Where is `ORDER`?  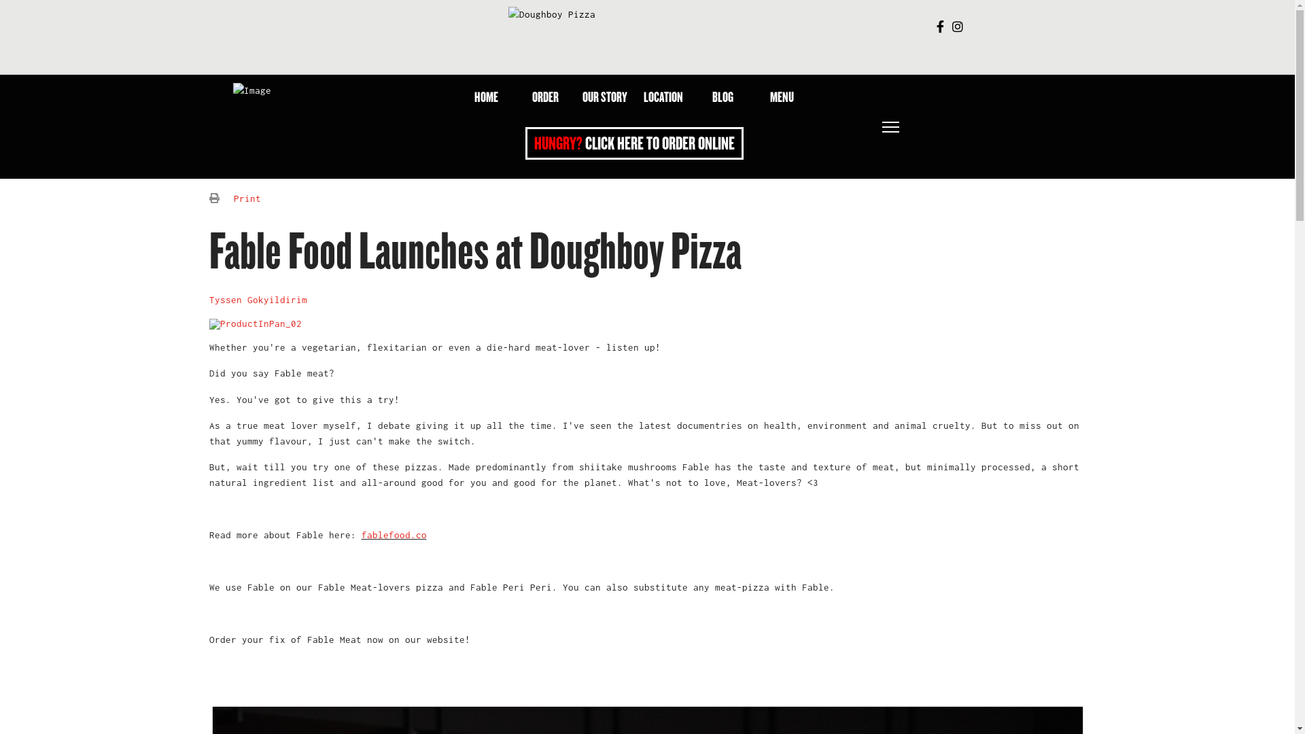
ORDER is located at coordinates (545, 99).